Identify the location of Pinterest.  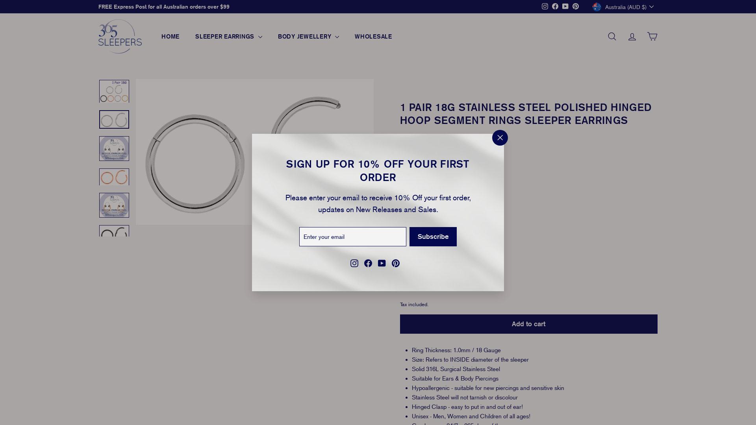
(395, 263).